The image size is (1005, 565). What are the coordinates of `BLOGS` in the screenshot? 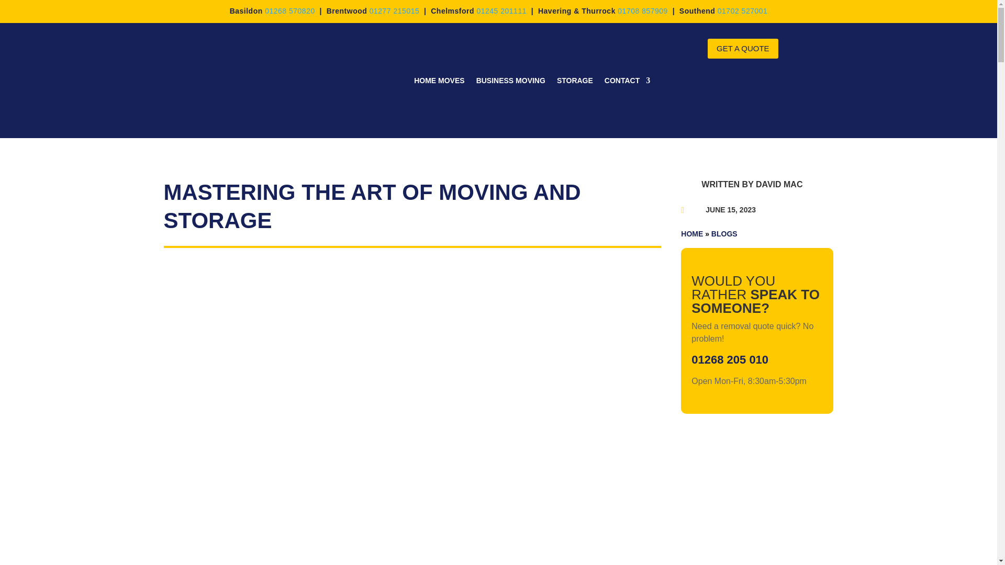 It's located at (724, 233).